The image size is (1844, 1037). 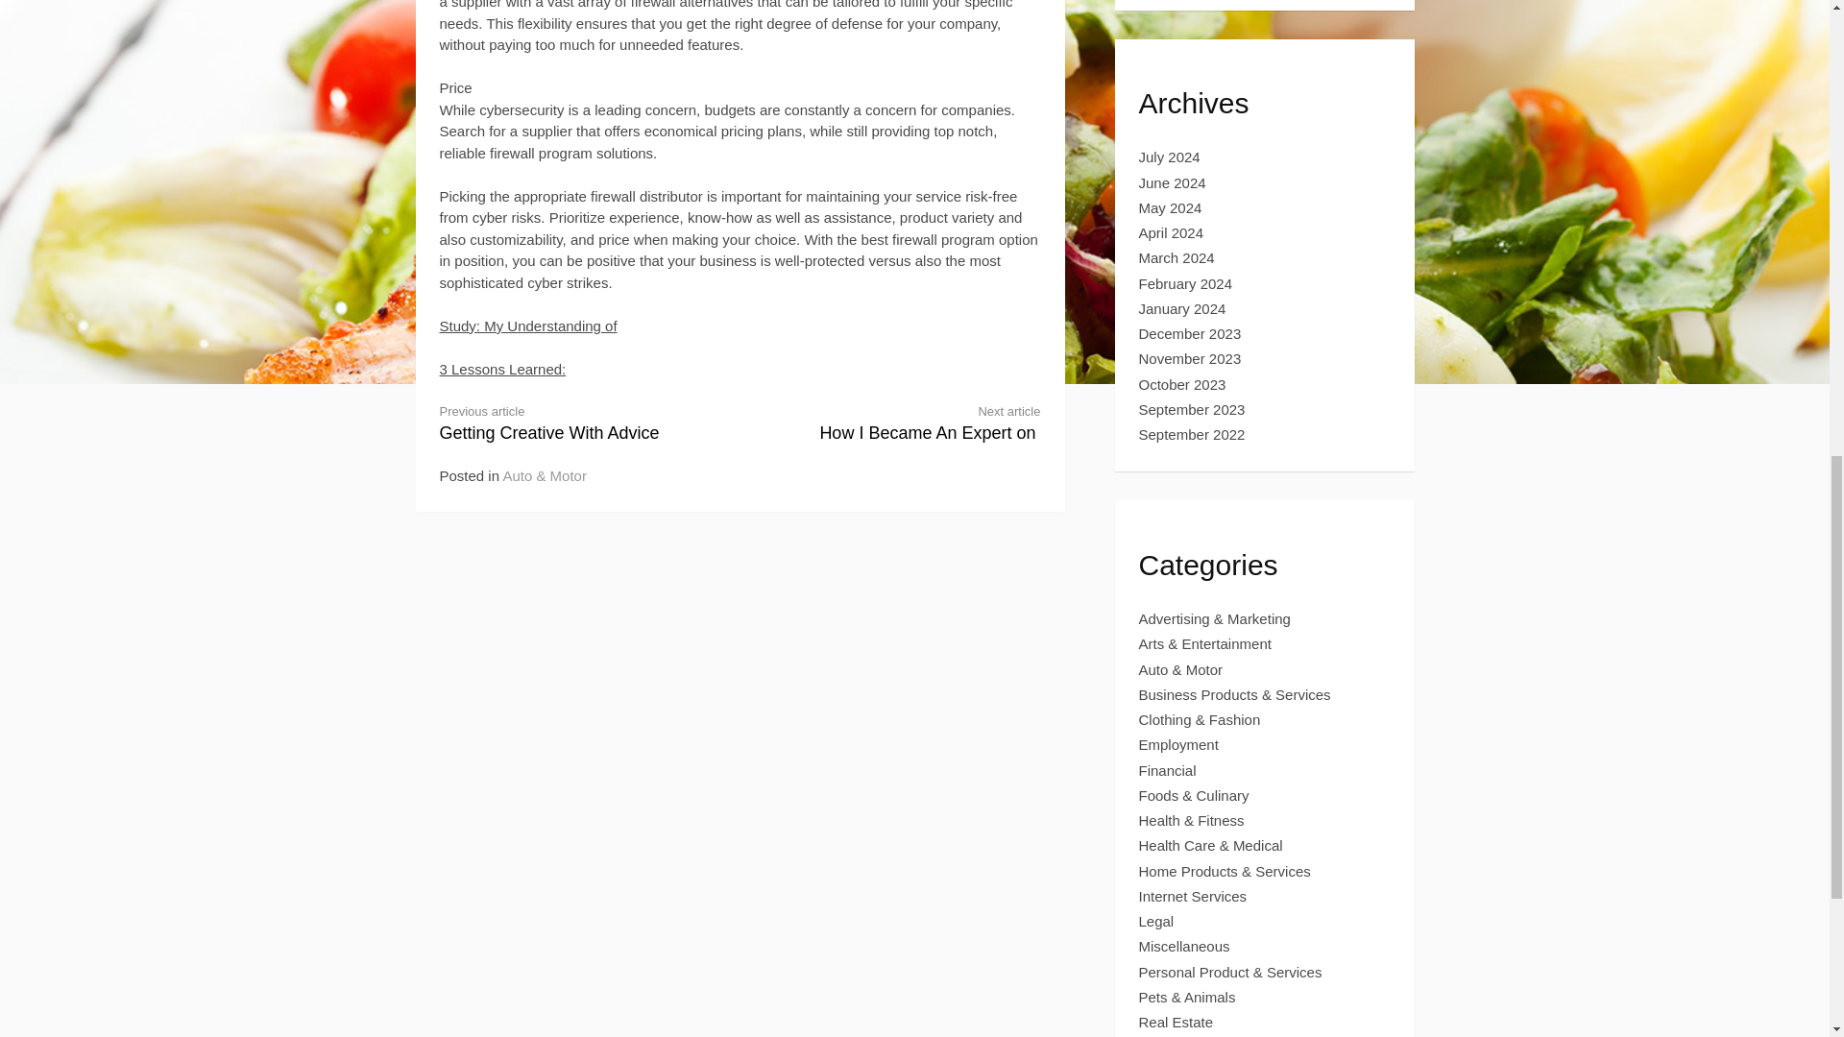 What do you see at coordinates (574, 422) in the screenshot?
I see `April 2024` at bounding box center [574, 422].